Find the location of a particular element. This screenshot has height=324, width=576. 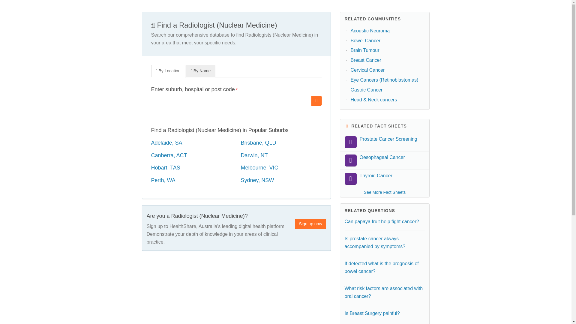

Bowel Cancer is located at coordinates (365, 40).